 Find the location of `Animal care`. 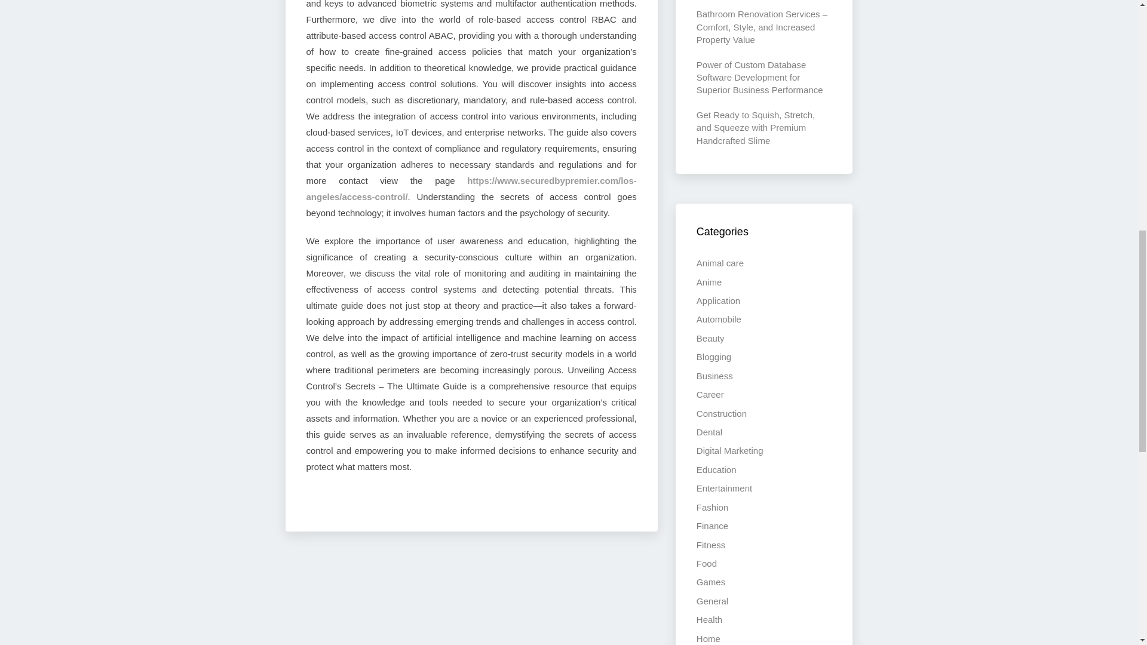

Animal care is located at coordinates (719, 263).